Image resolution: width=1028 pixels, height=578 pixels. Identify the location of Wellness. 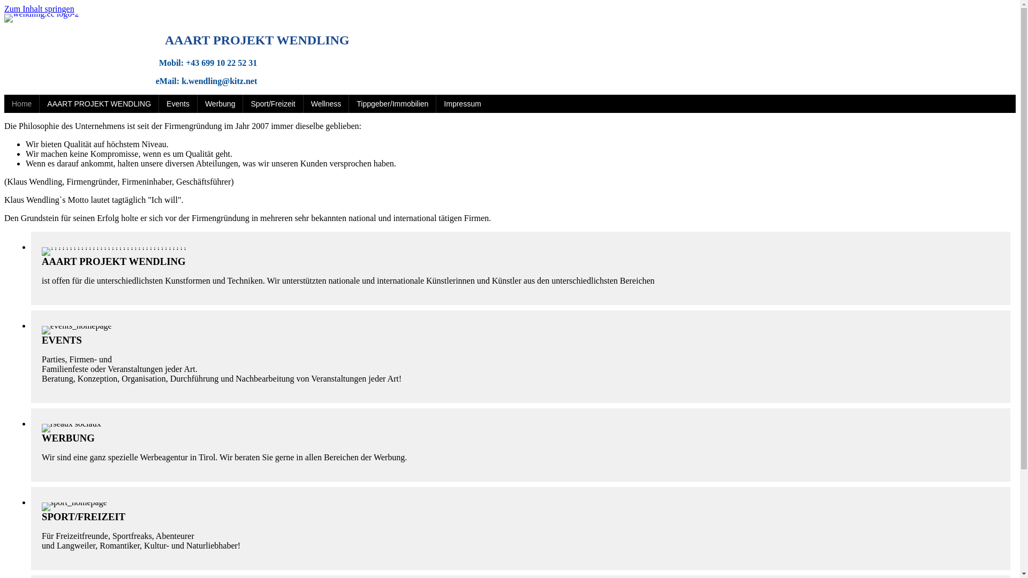
(327, 104).